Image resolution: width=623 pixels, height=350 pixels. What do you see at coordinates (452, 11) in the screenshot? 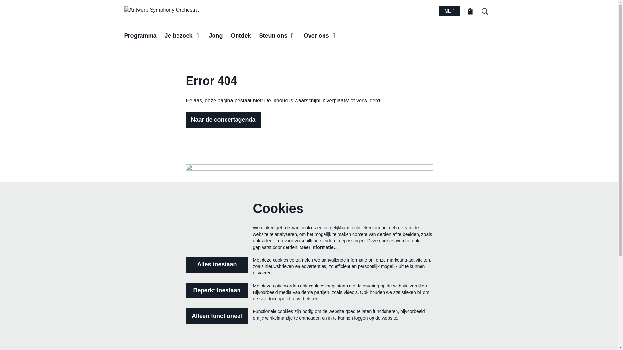
I see `NL` at bounding box center [452, 11].